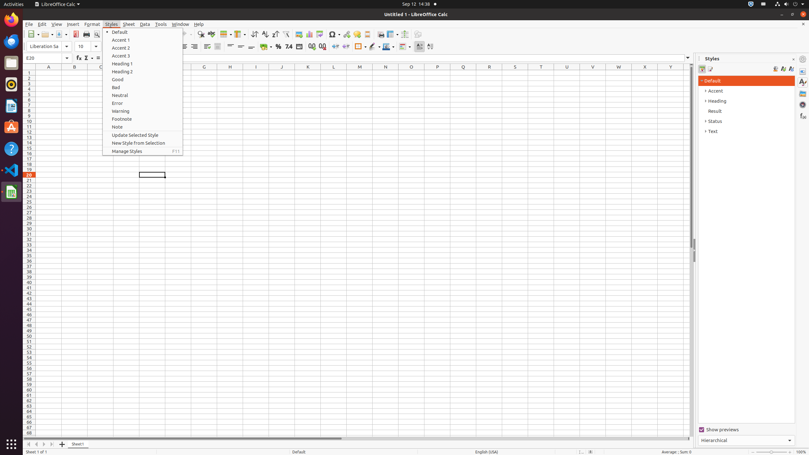  What do you see at coordinates (241, 47) in the screenshot?
I see `Center Vertically` at bounding box center [241, 47].